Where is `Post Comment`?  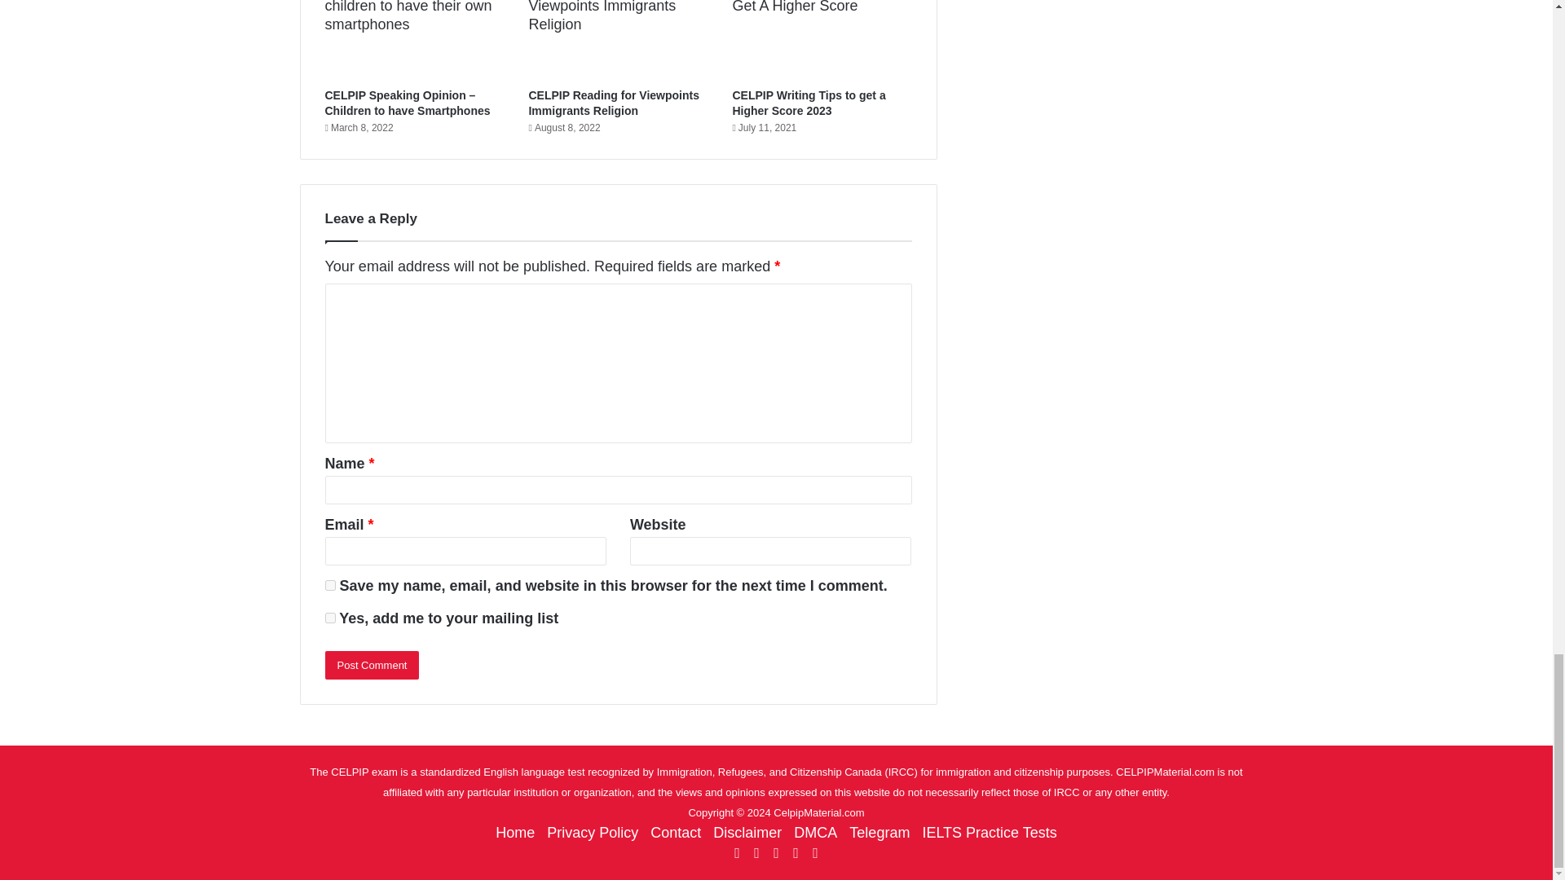
Post Comment is located at coordinates (372, 665).